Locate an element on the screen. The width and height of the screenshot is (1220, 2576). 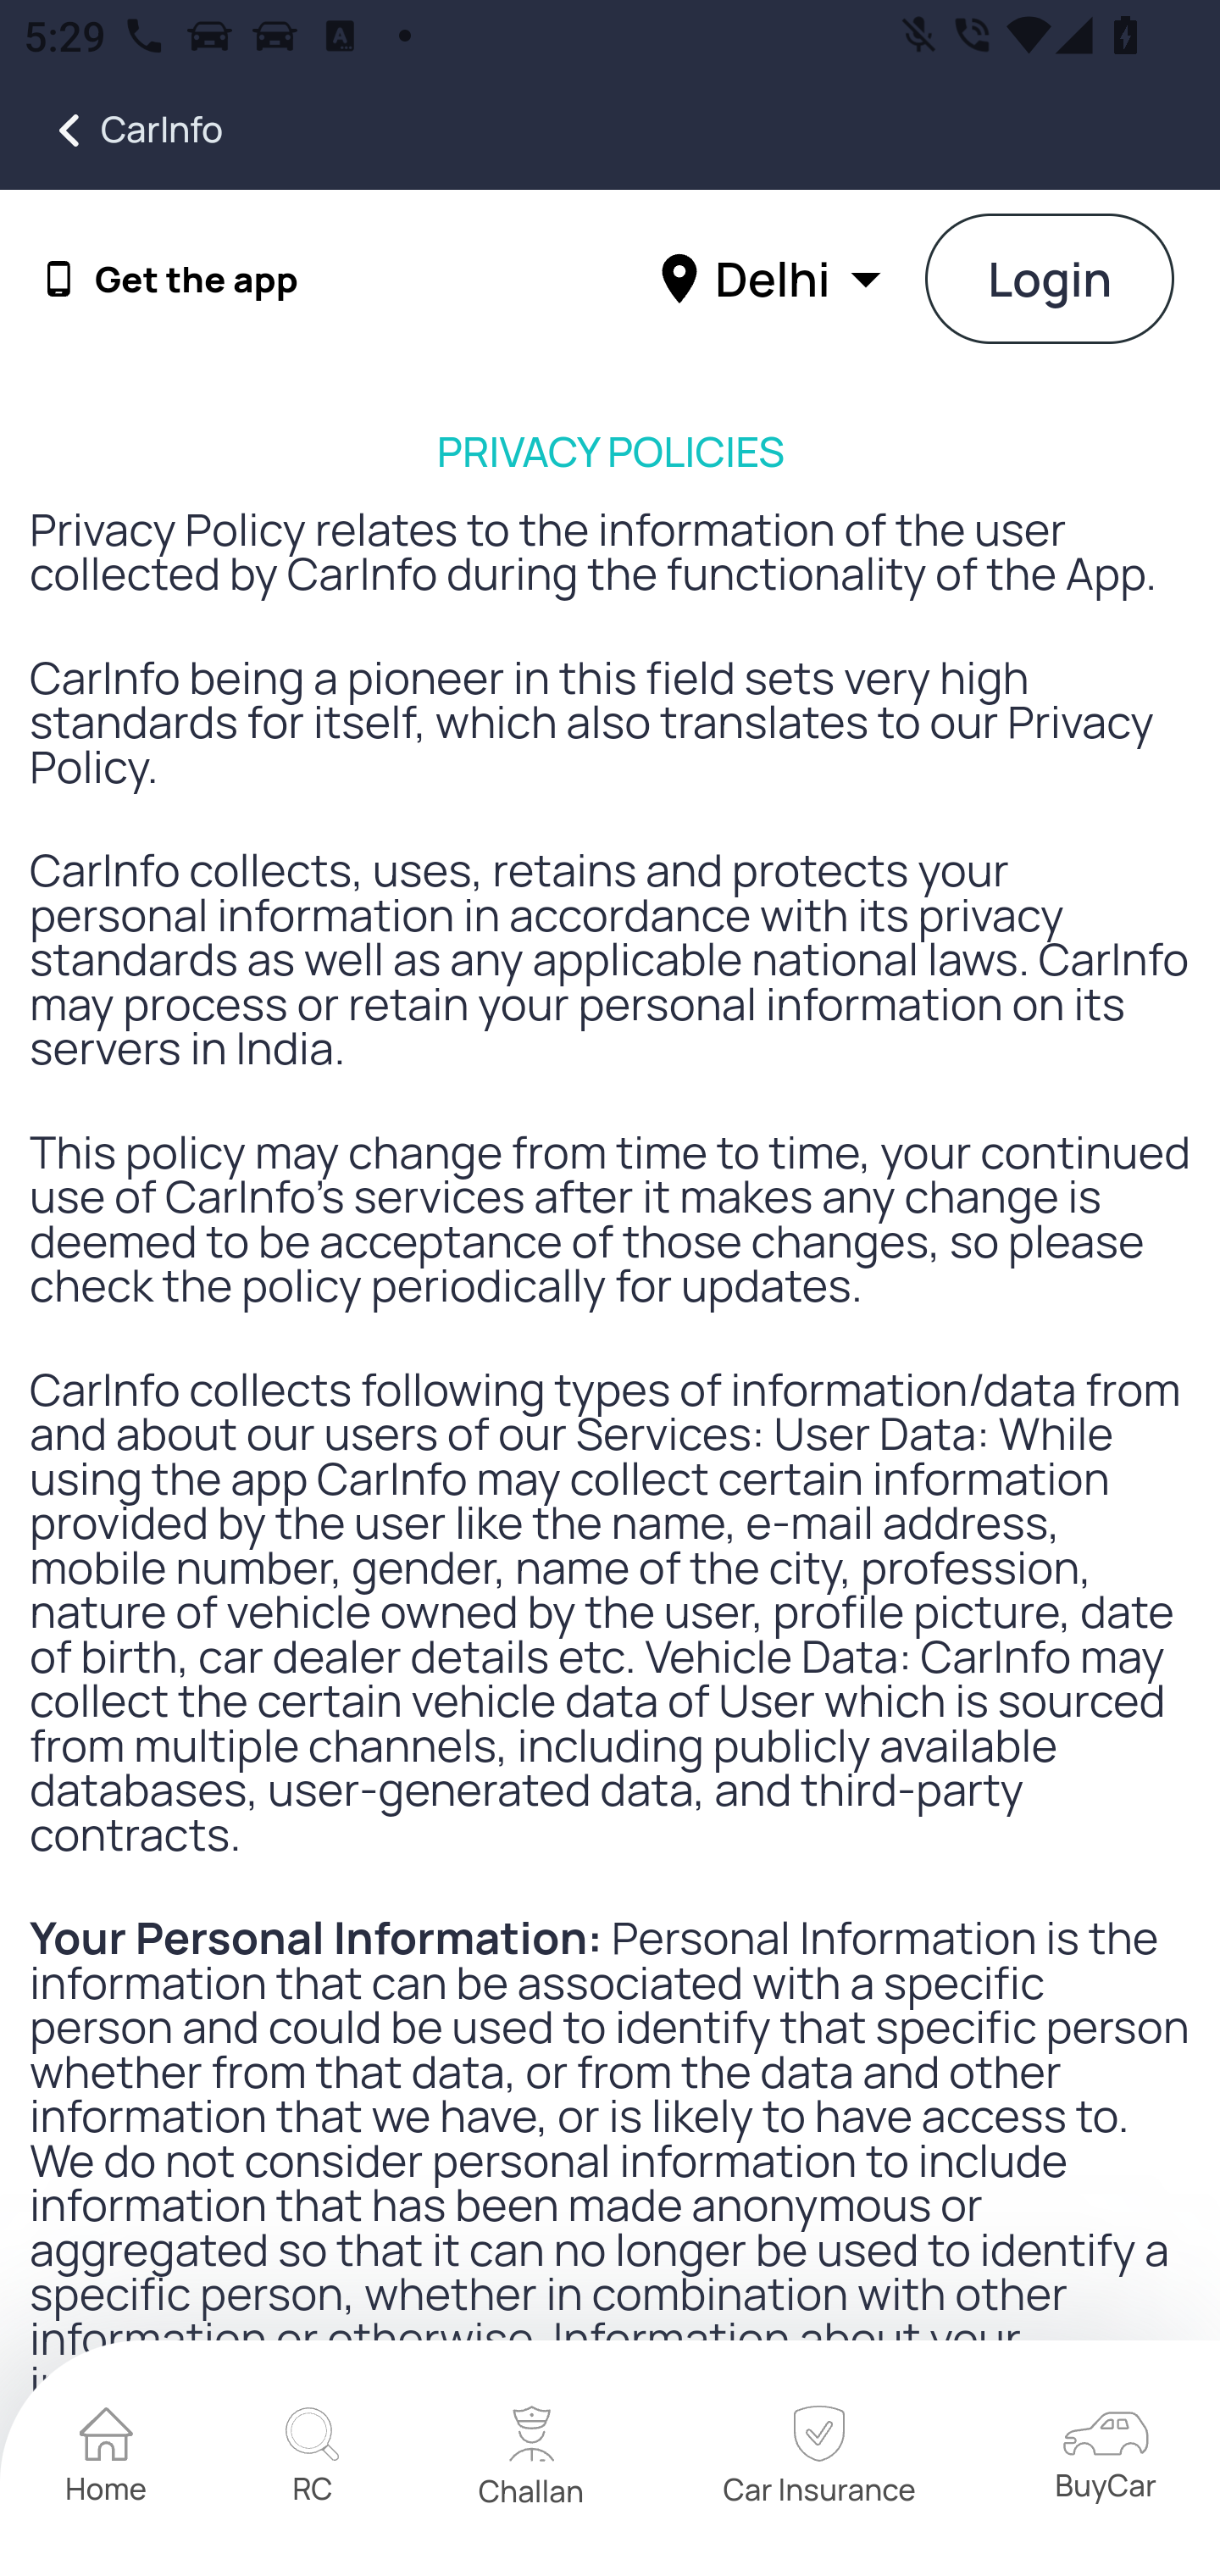
home Challan home Challan is located at coordinates (532, 2459).